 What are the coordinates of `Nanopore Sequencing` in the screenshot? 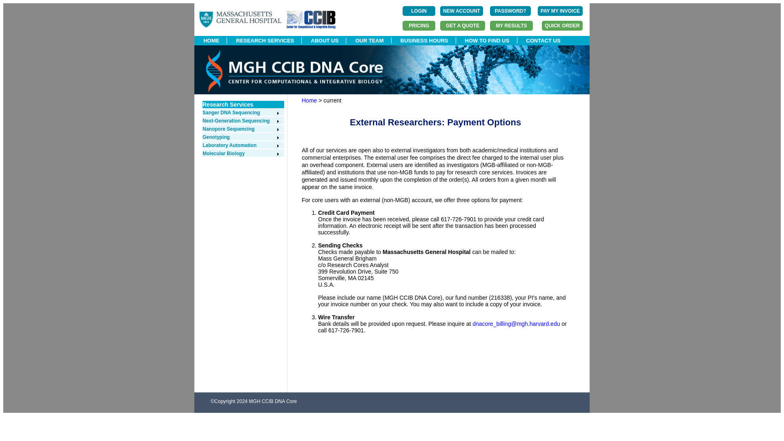 It's located at (241, 129).